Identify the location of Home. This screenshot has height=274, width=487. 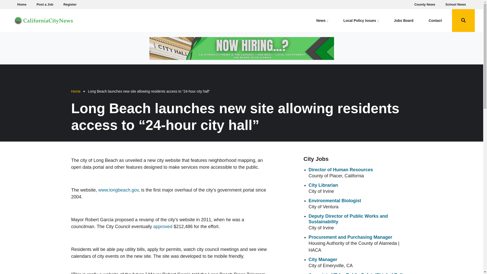
(44, 20).